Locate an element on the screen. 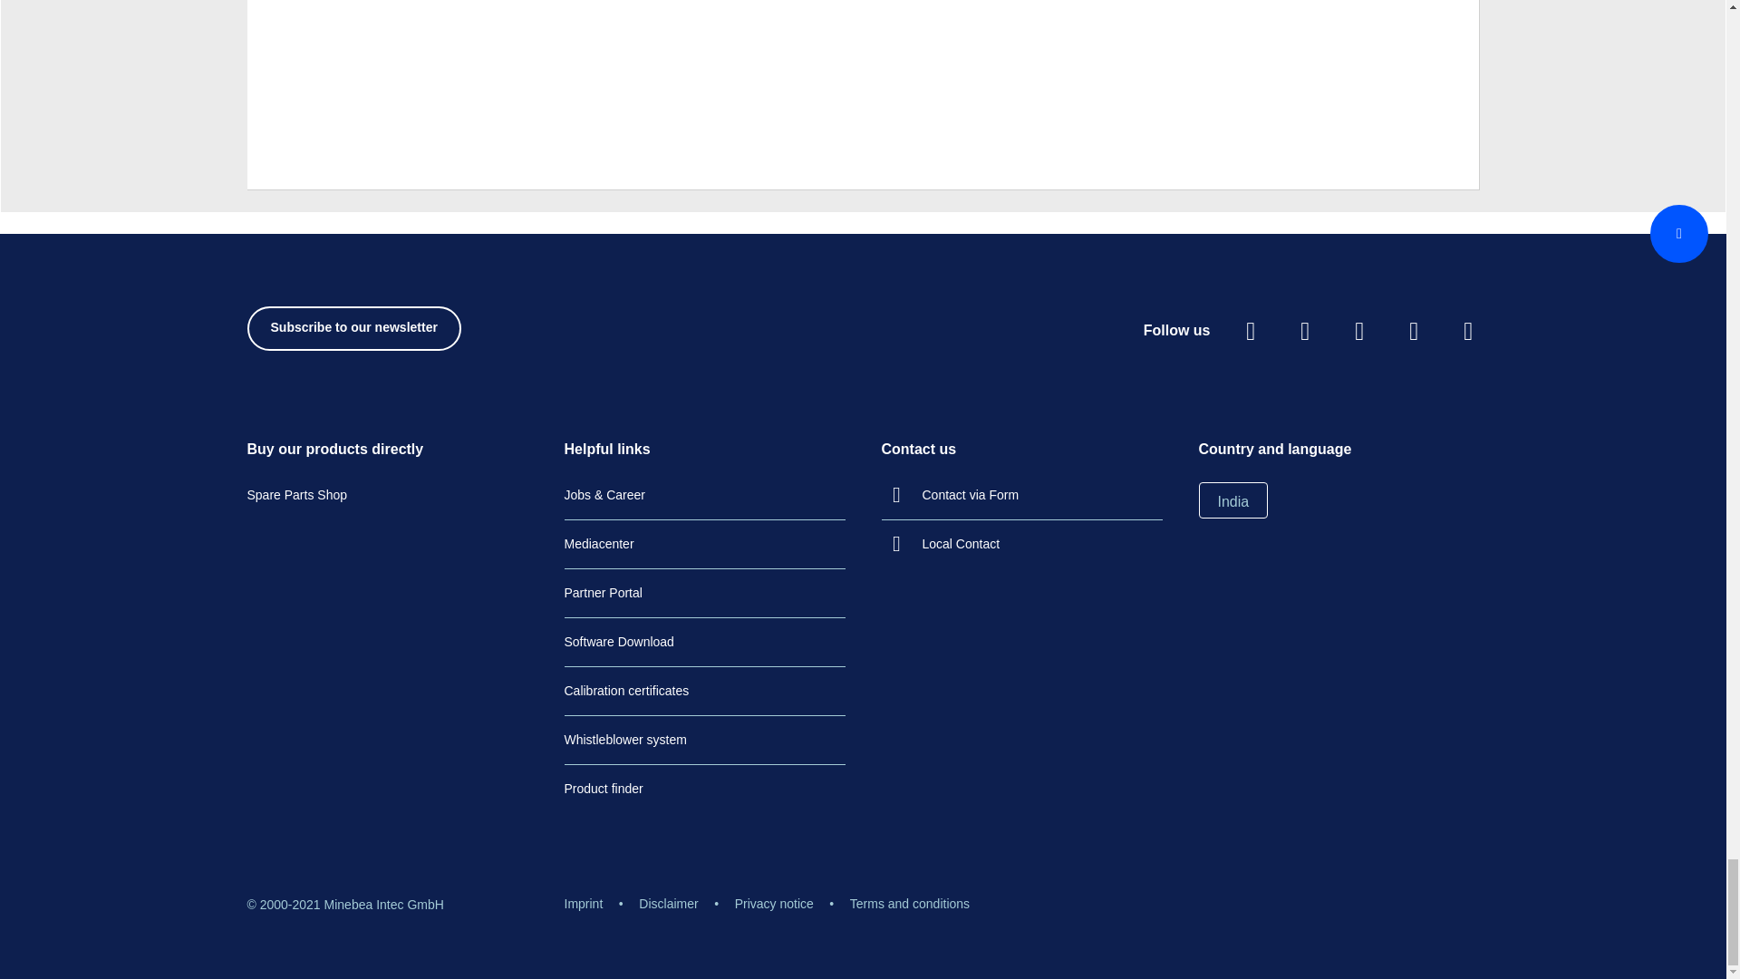 This screenshot has height=979, width=1740. LinkedIn is located at coordinates (1414, 331).